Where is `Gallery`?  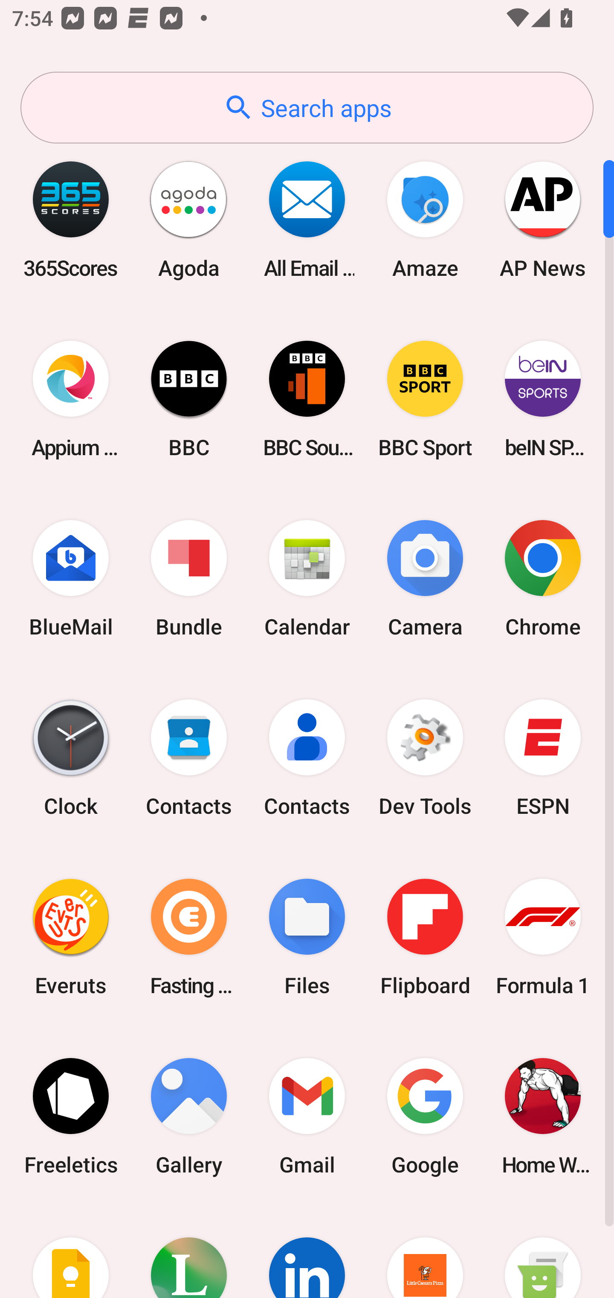 Gallery is located at coordinates (189, 1116).